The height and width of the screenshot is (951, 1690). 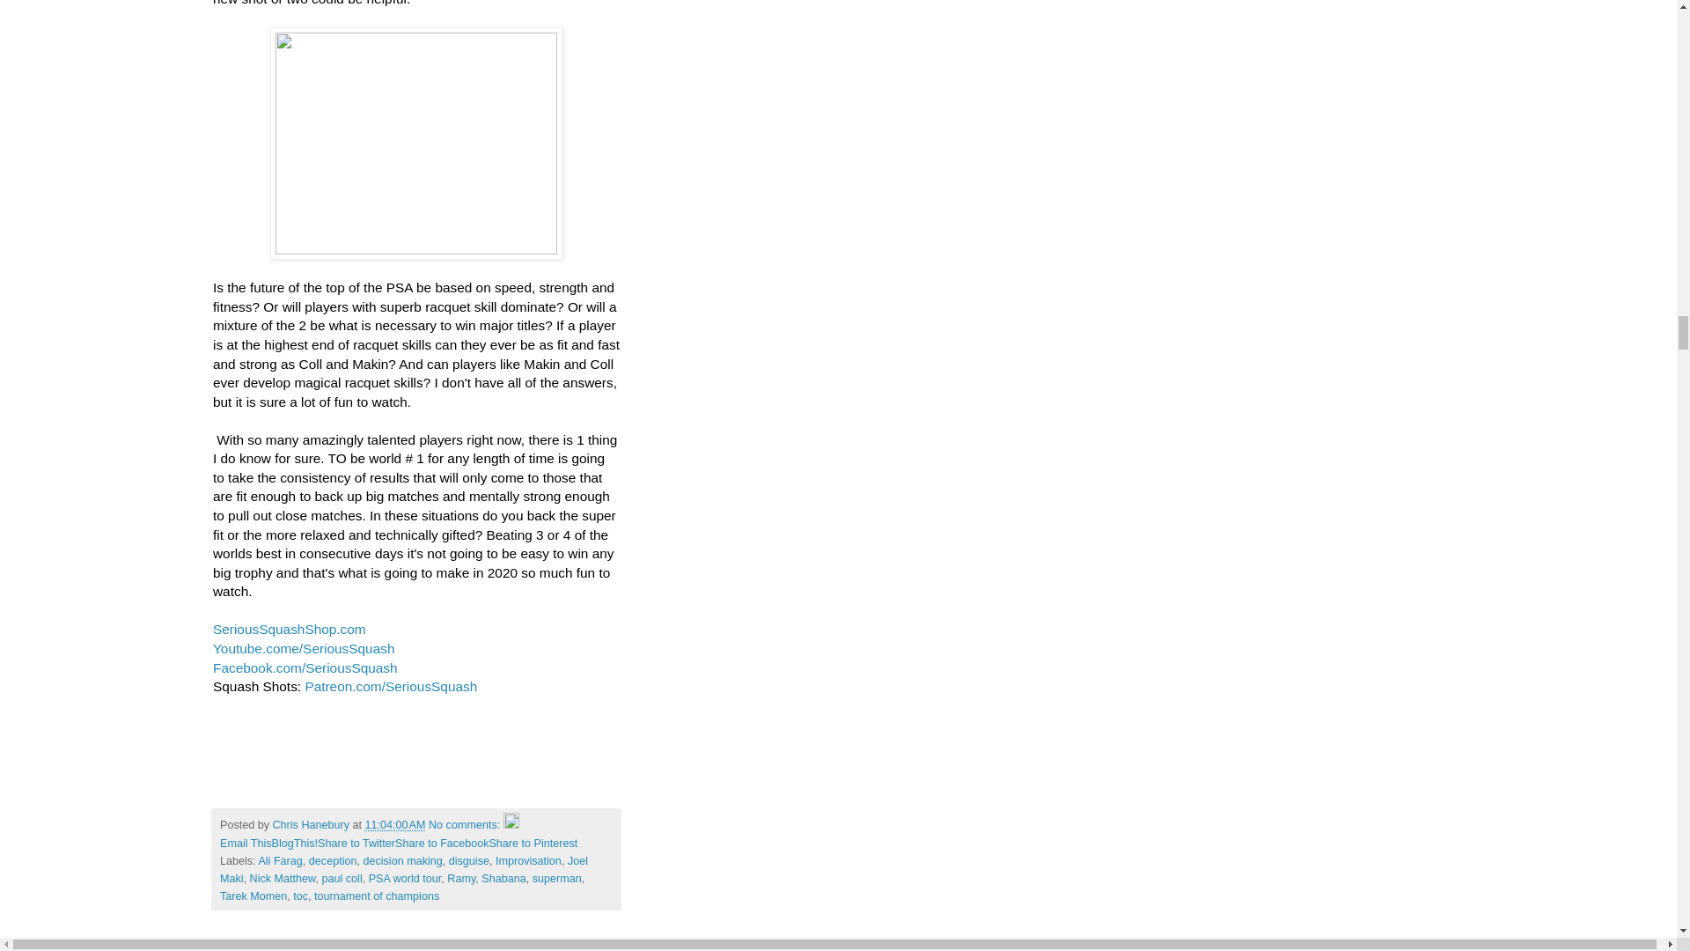 What do you see at coordinates (394, 824) in the screenshot?
I see `permanent link` at bounding box center [394, 824].